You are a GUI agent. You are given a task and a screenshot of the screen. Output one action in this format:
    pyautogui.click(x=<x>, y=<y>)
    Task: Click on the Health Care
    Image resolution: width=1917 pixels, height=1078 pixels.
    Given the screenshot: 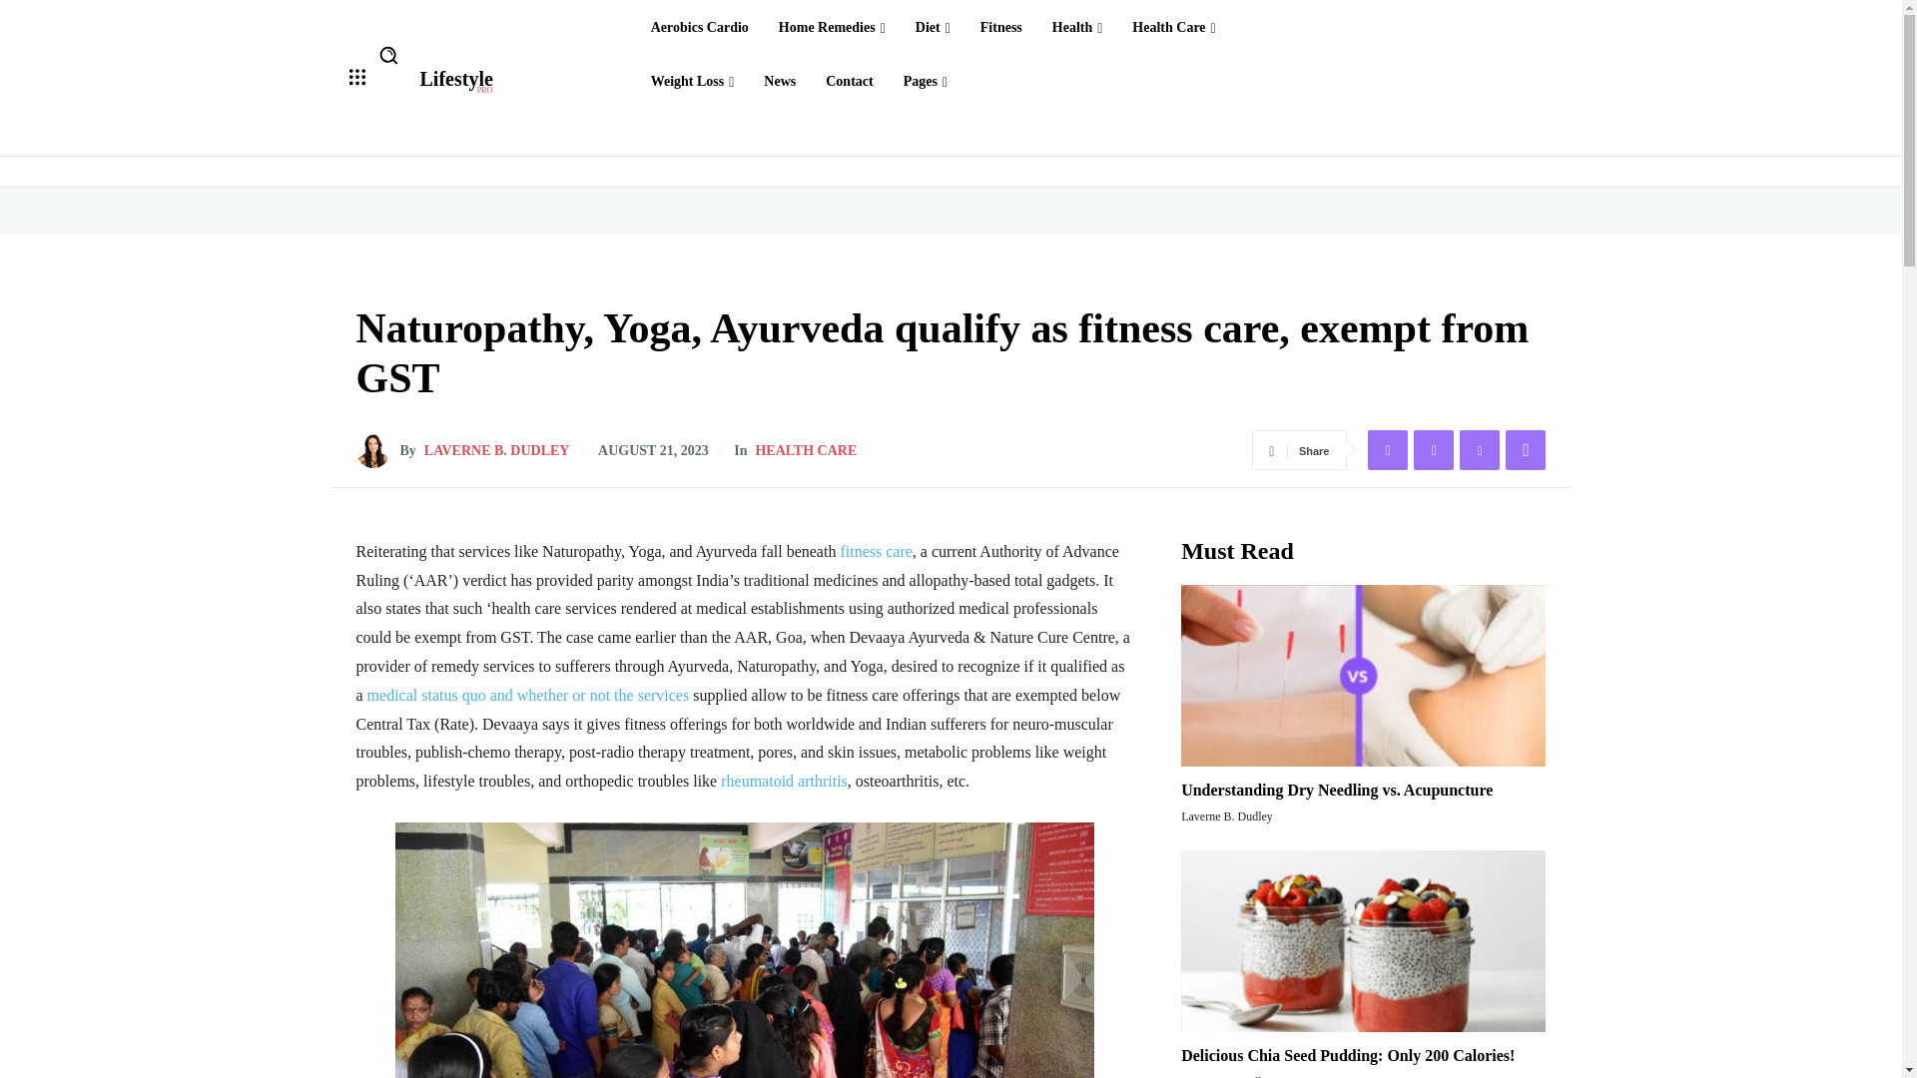 What is the action you would take?
    pyautogui.click(x=376, y=451)
    